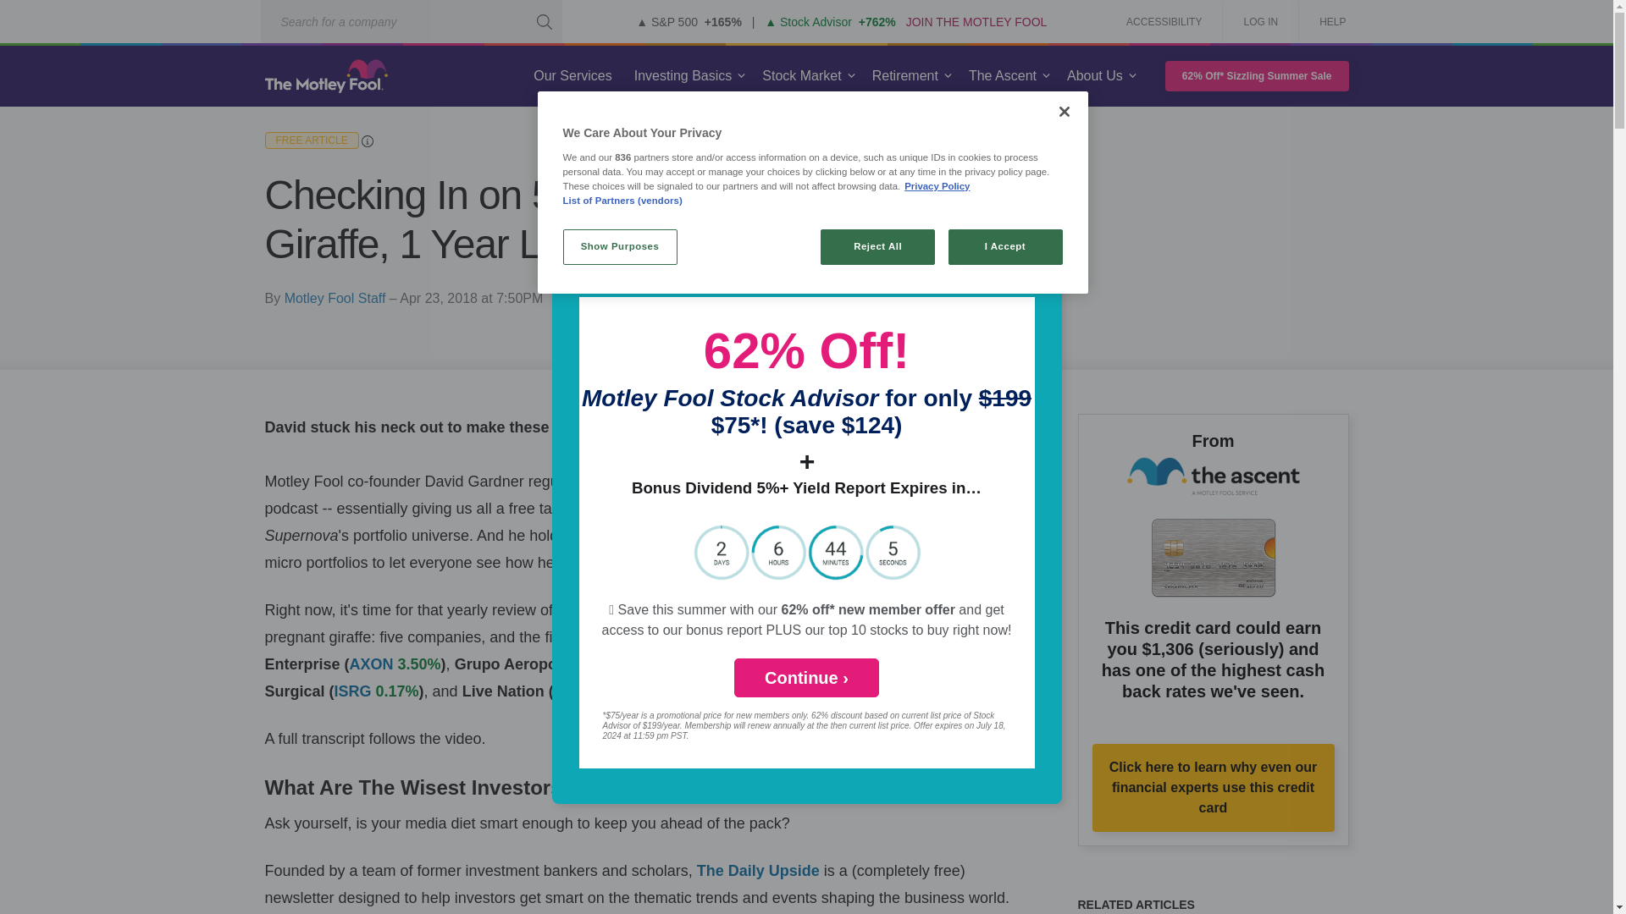 Image resolution: width=1626 pixels, height=914 pixels. I want to click on Investing Basics, so click(683, 76).